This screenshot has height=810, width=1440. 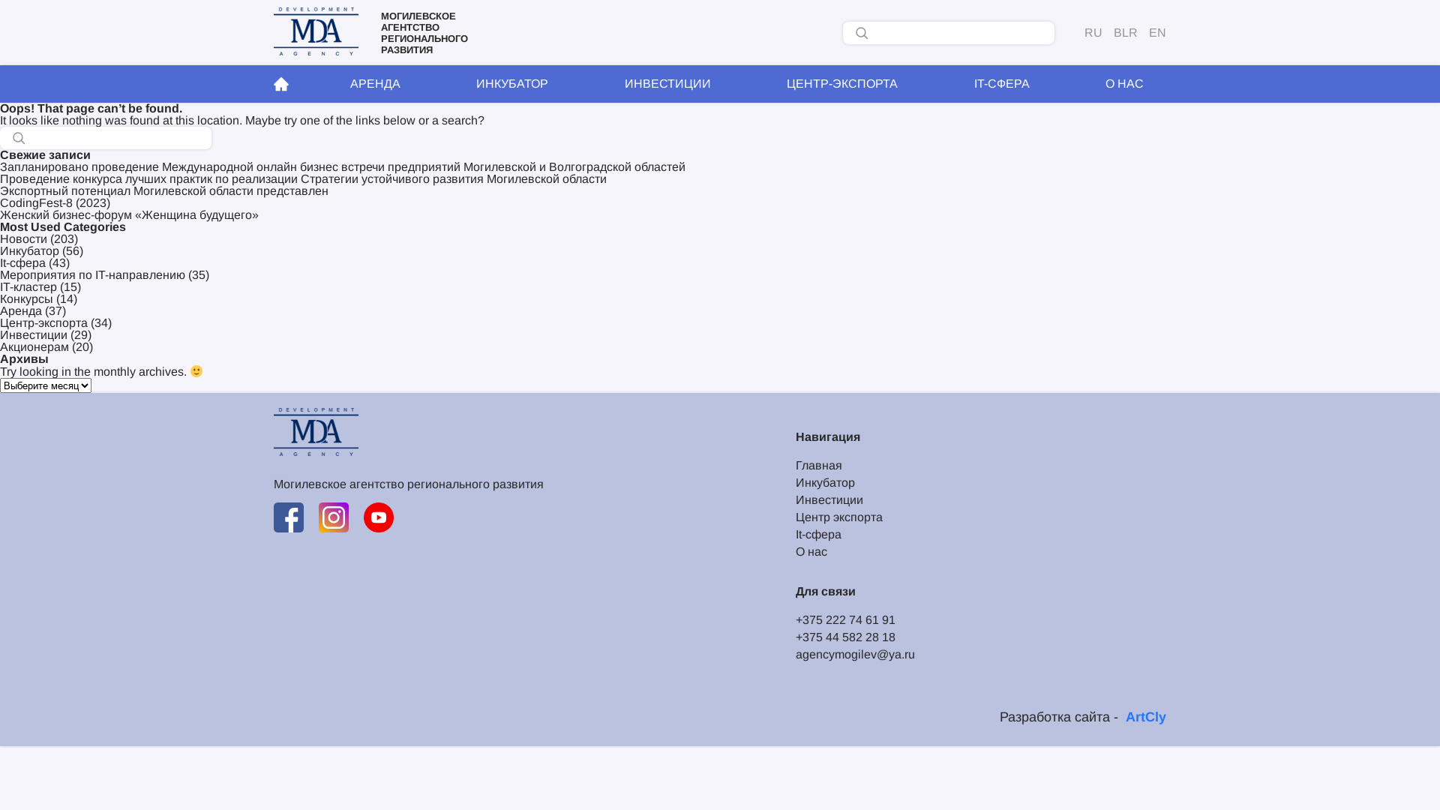 What do you see at coordinates (1093, 32) in the screenshot?
I see `RU` at bounding box center [1093, 32].